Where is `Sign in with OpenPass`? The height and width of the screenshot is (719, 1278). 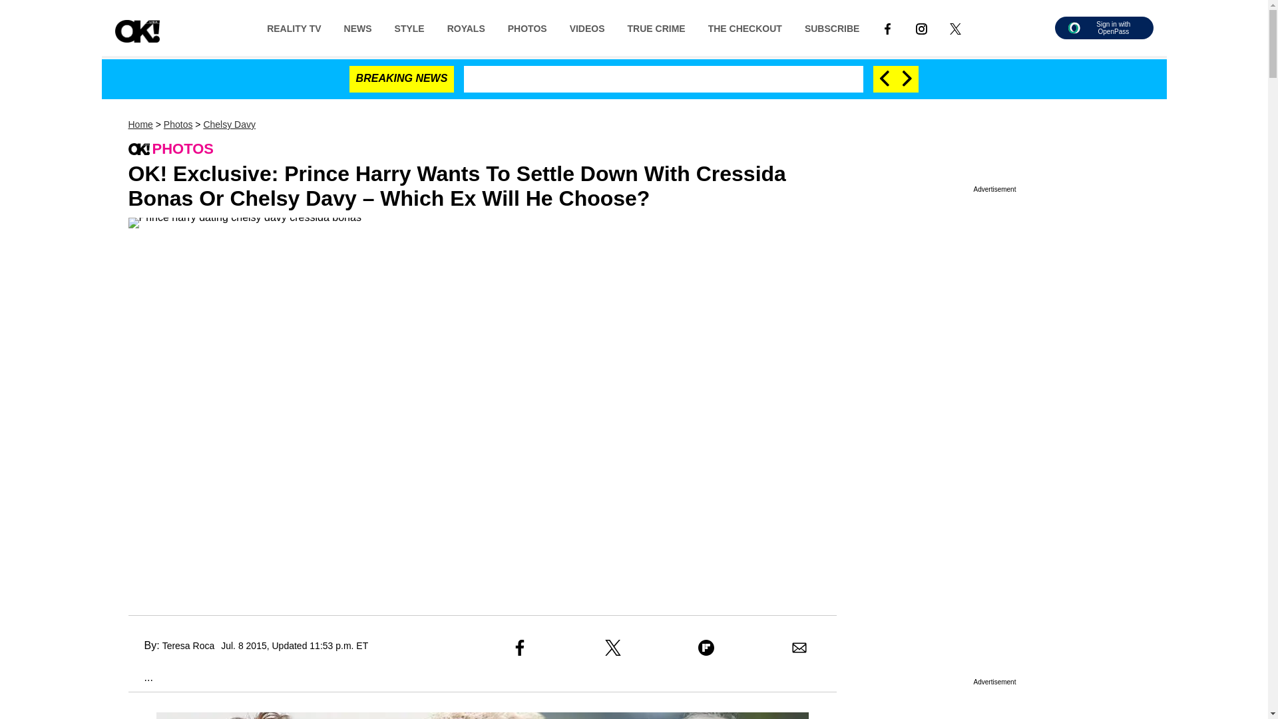 Sign in with OpenPass is located at coordinates (1104, 28).